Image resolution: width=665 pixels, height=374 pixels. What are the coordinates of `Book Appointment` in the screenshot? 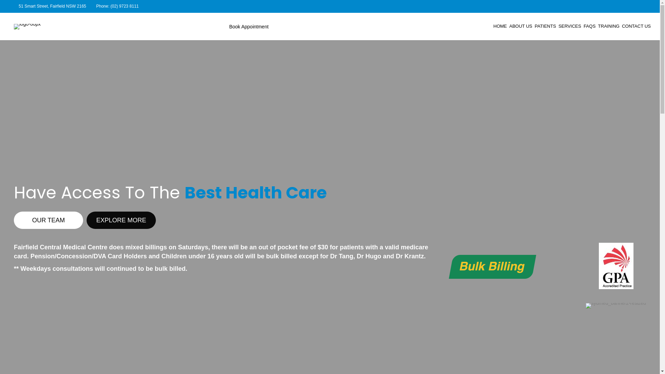 It's located at (249, 27).